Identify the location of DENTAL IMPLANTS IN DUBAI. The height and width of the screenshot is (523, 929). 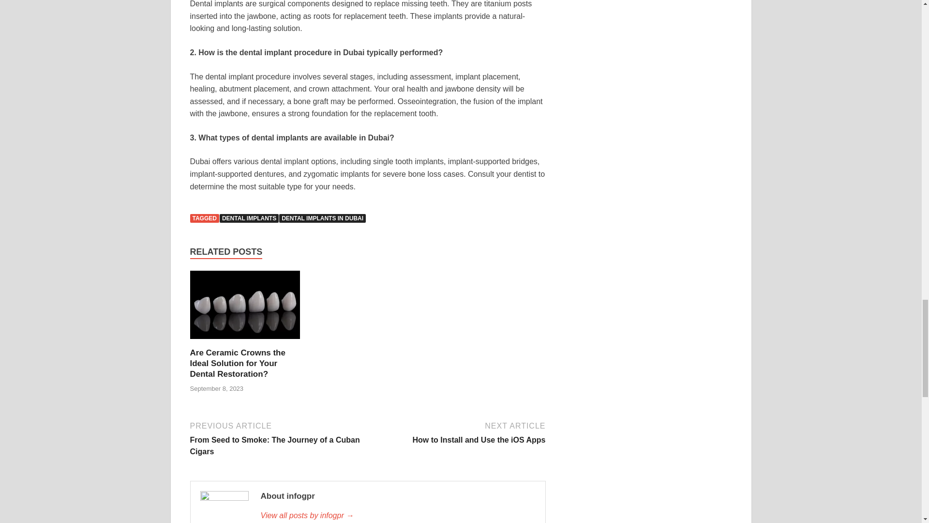
(322, 218).